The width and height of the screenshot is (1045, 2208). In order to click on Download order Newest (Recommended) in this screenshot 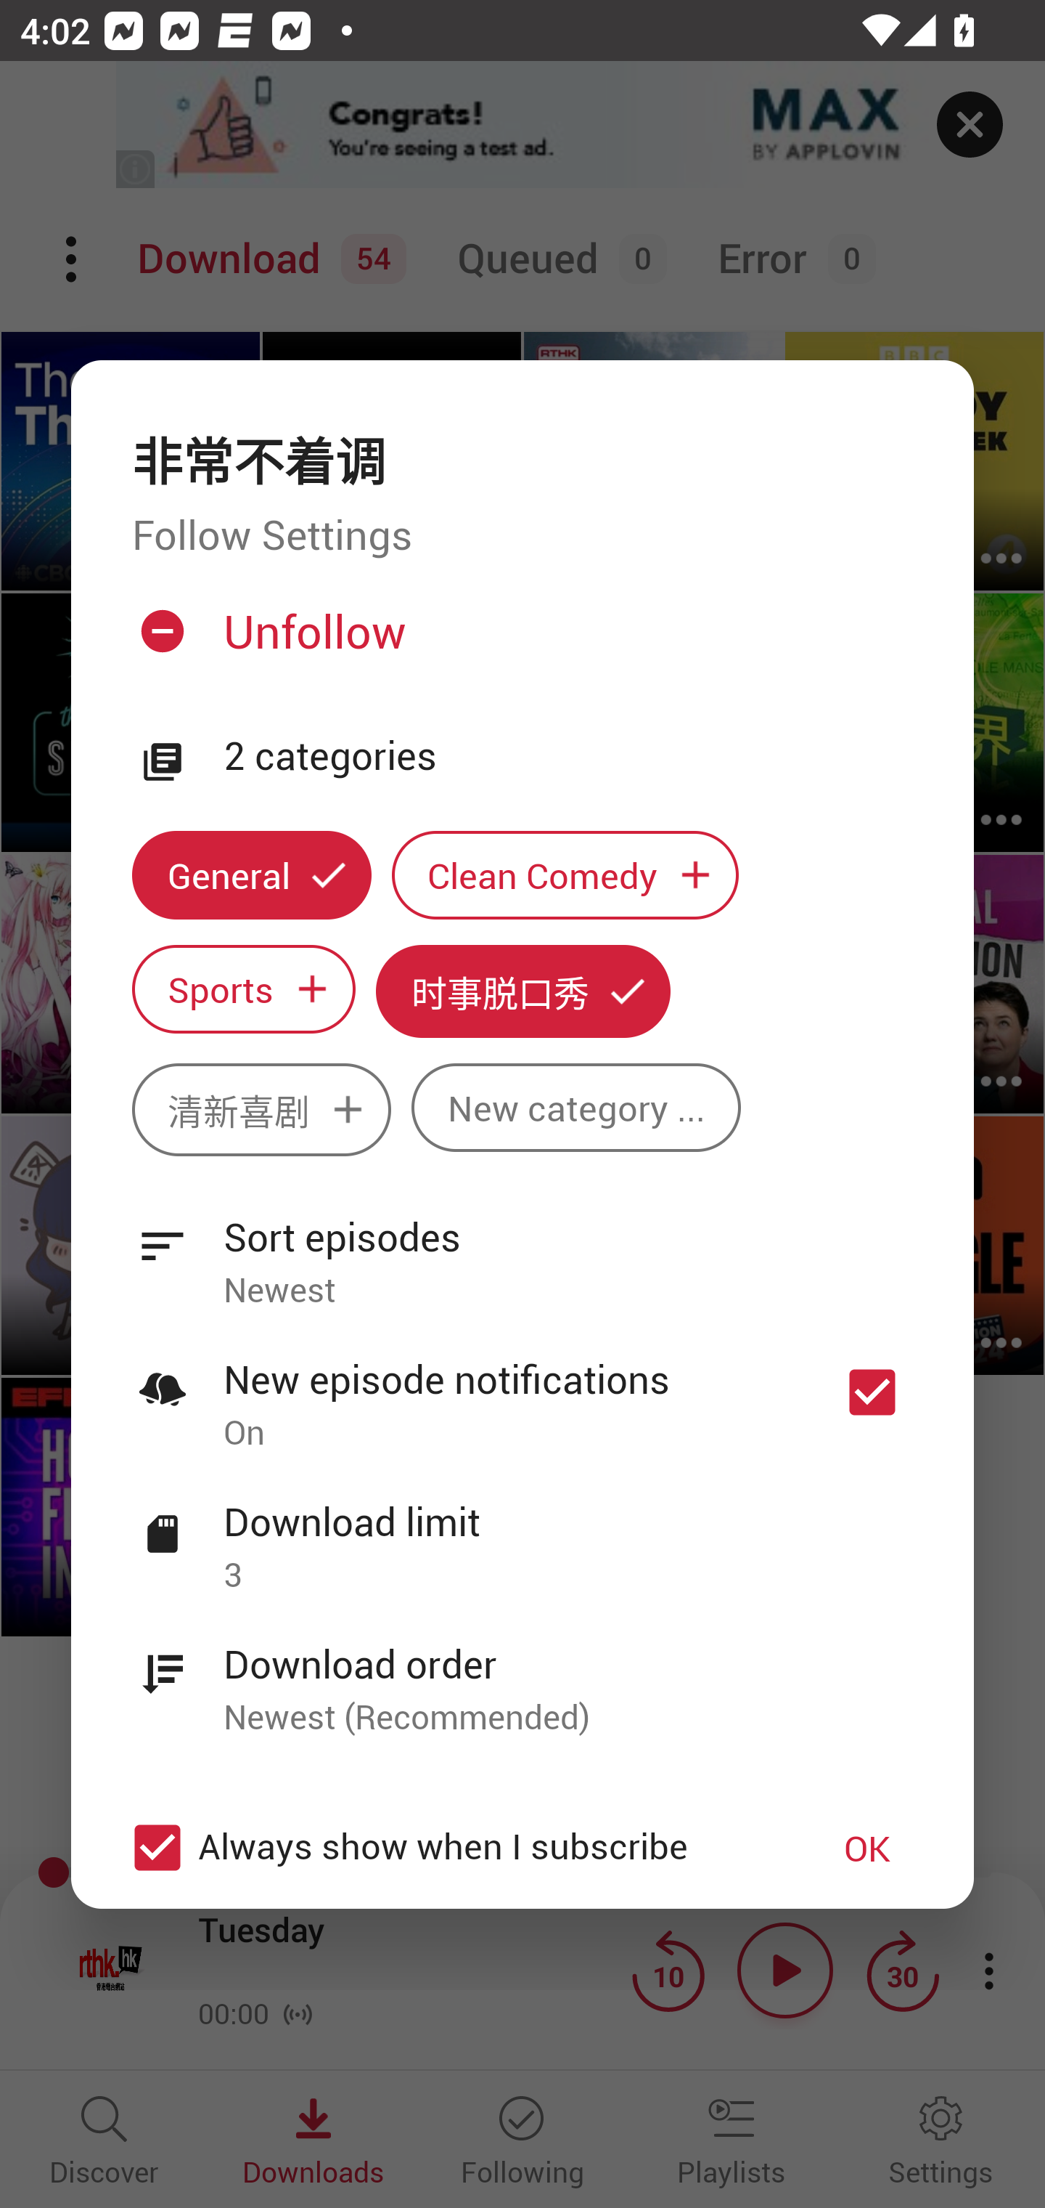, I will do `click(522, 1675)`.